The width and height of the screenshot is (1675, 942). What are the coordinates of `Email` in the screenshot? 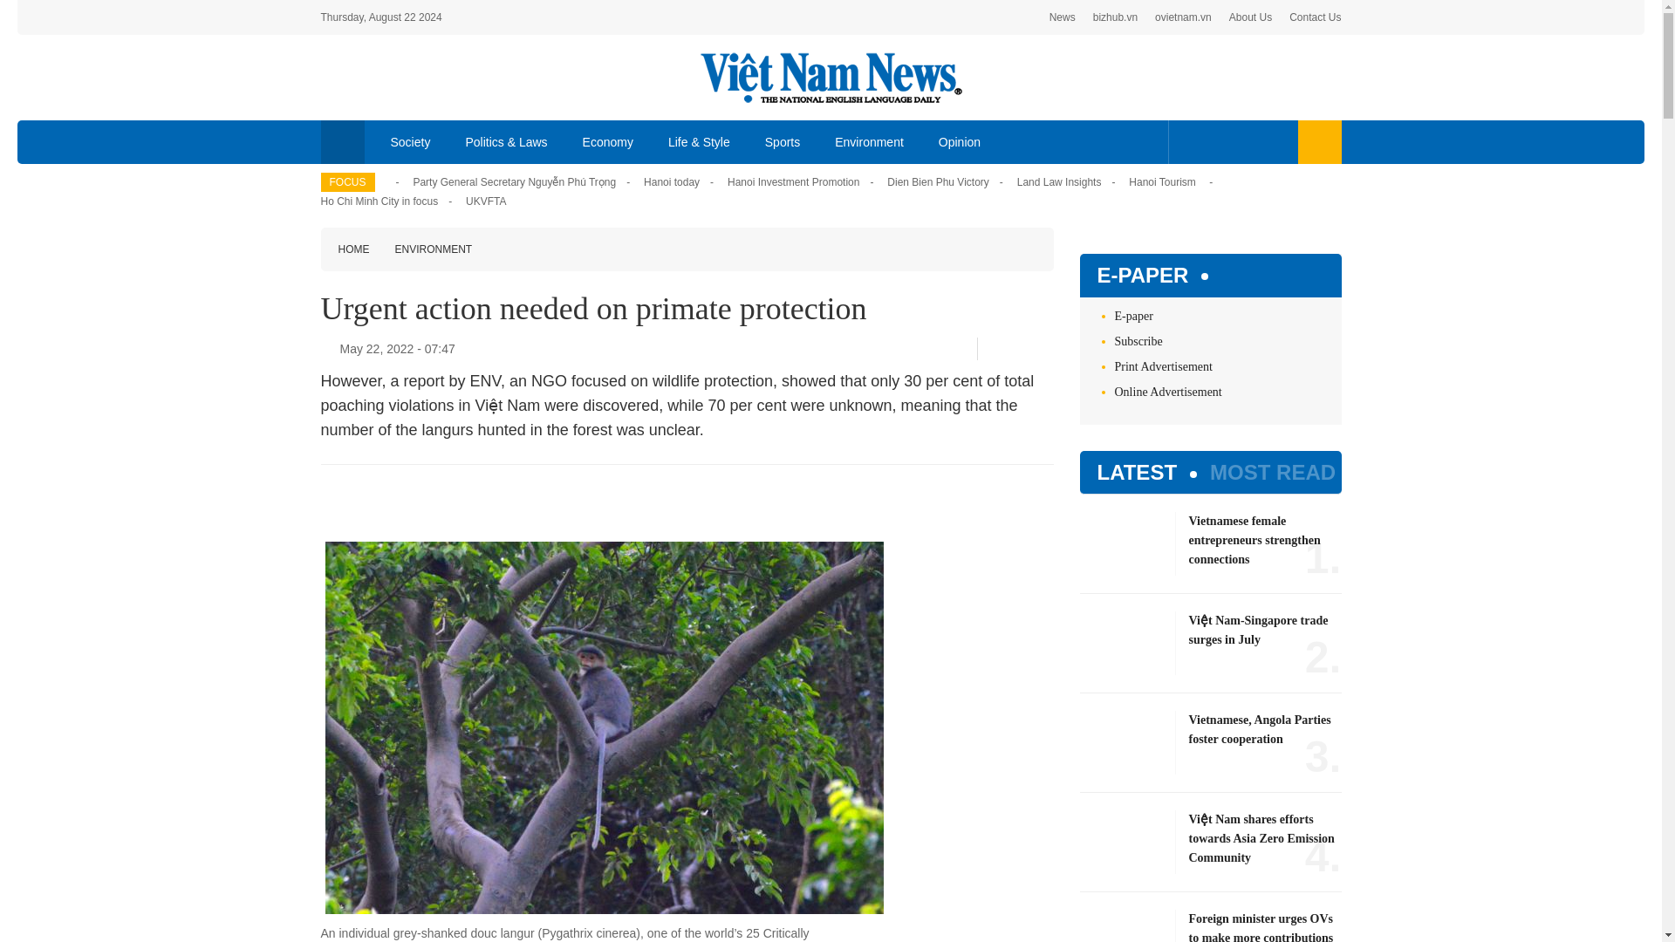 It's located at (1047, 349).